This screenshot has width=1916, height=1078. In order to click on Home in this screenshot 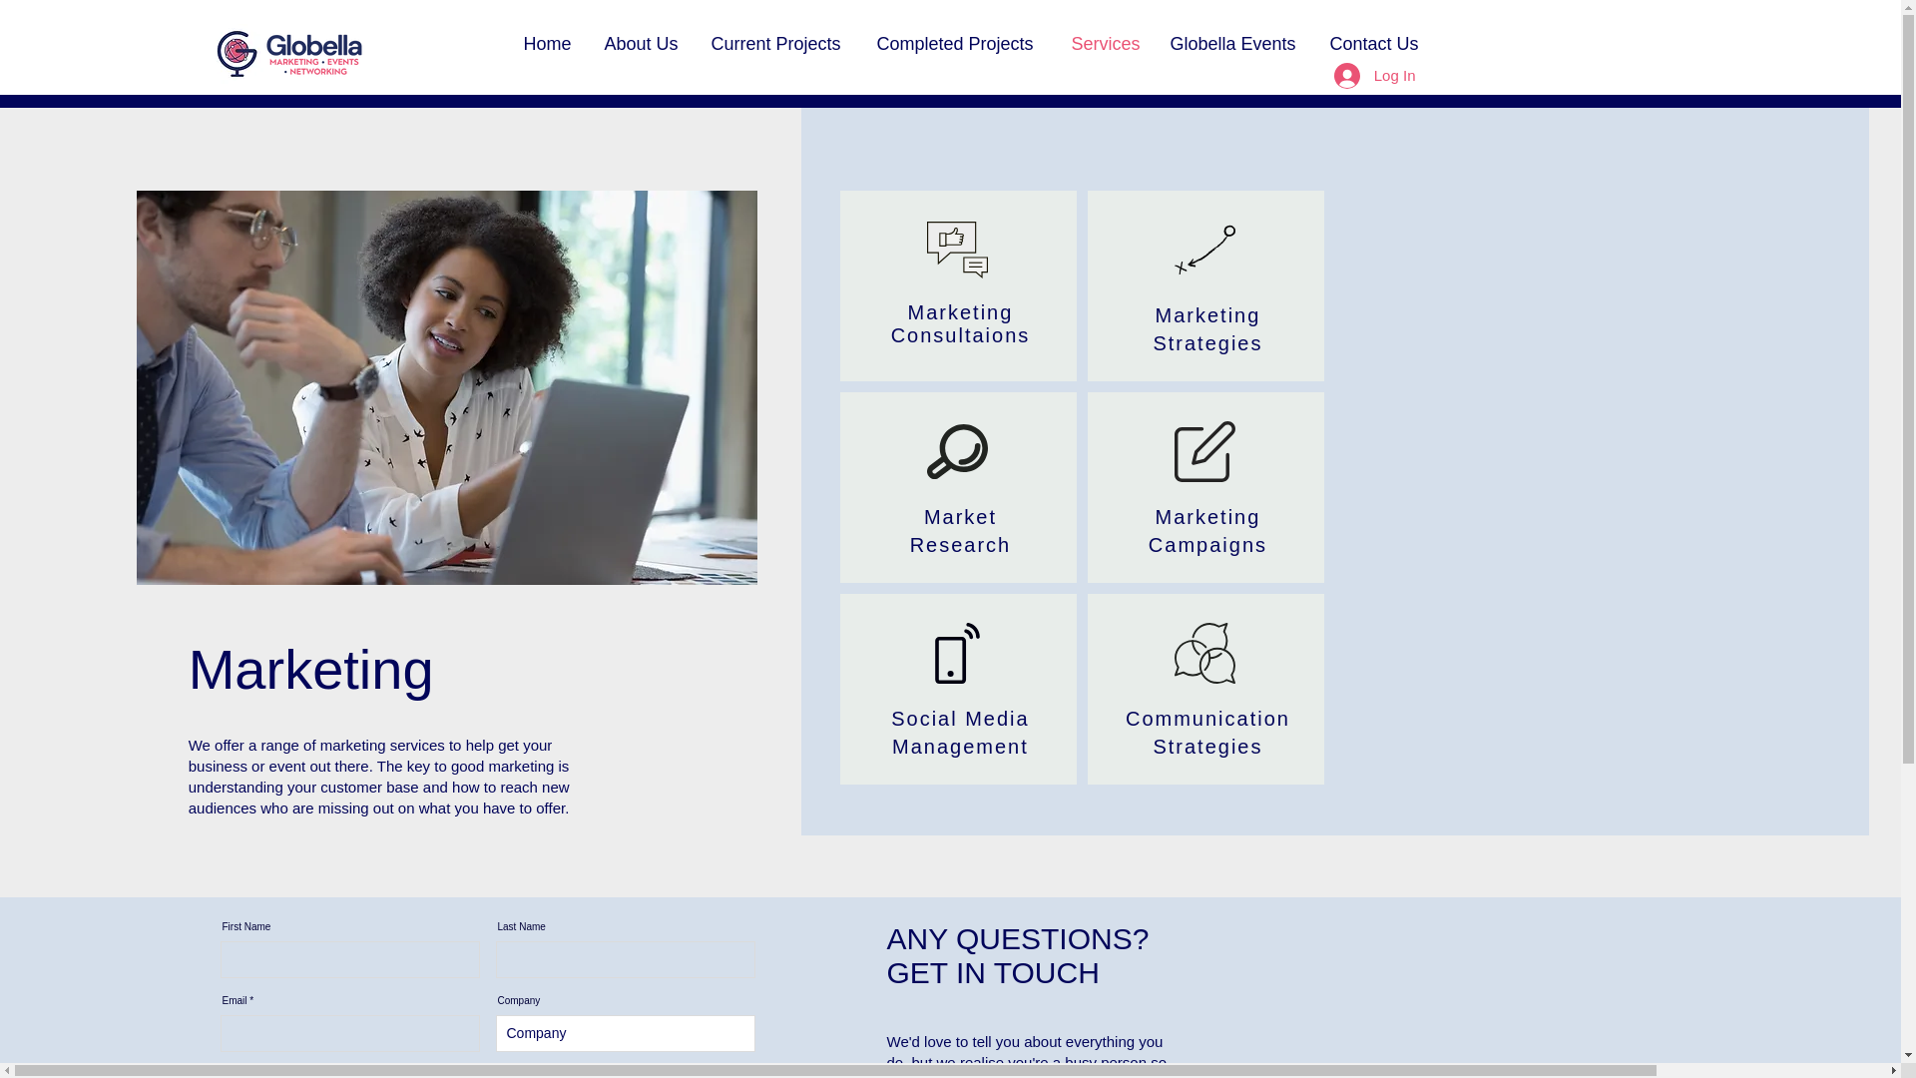, I will do `click(549, 44)`.